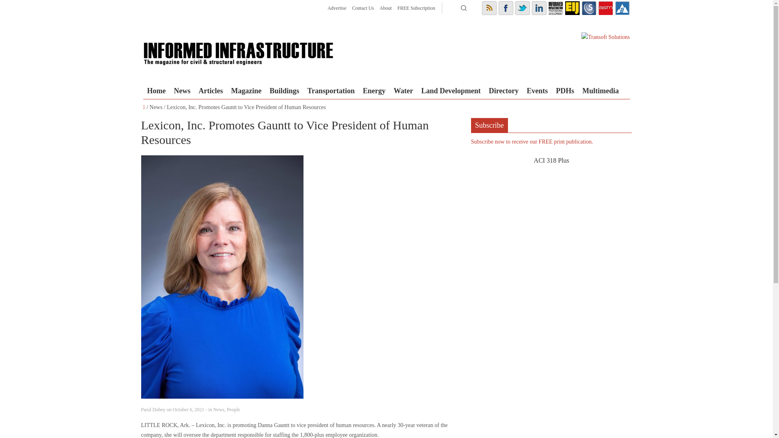 The height and width of the screenshot is (438, 779). I want to click on Contact Us, so click(363, 8).